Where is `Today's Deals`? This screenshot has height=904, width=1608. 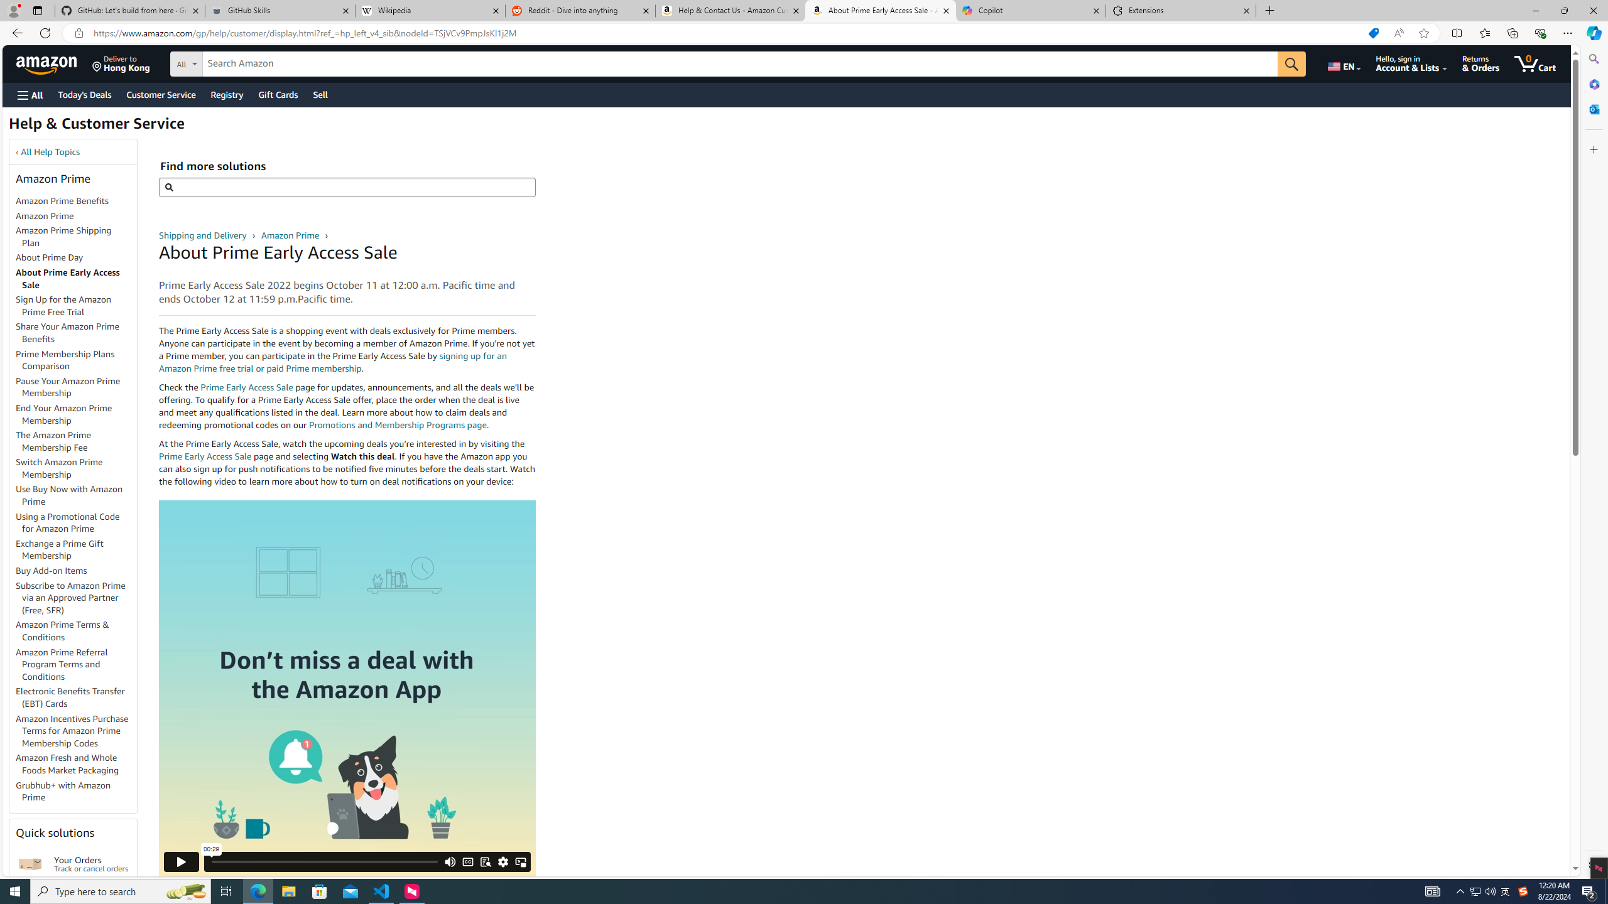 Today's Deals is located at coordinates (84, 94).